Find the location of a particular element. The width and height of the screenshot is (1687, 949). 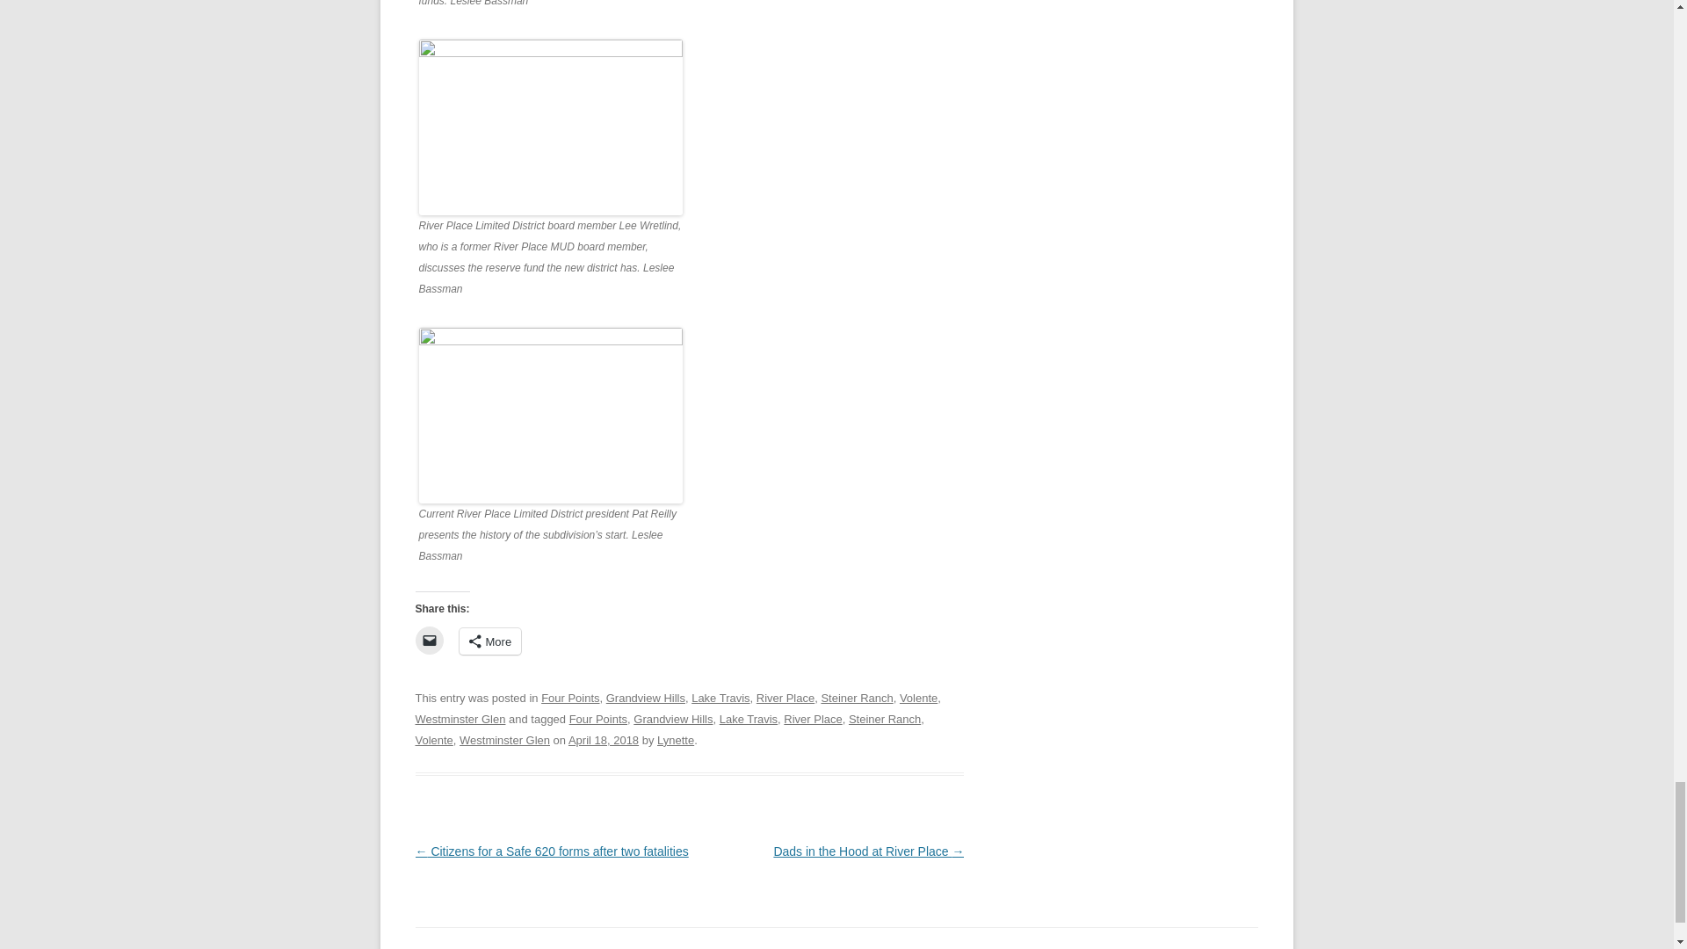

Grandview Hills is located at coordinates (645, 698).